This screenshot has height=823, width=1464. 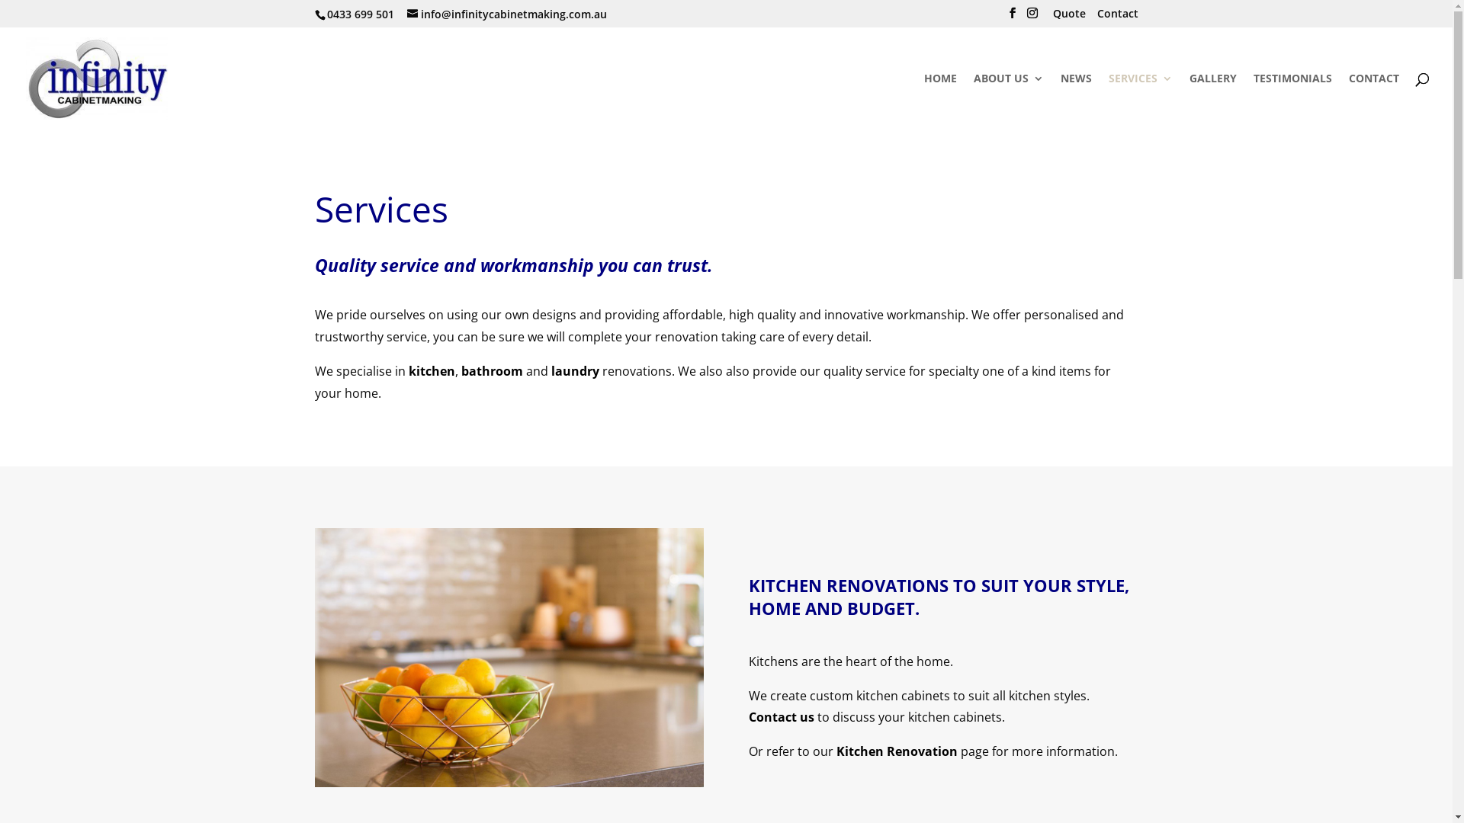 I want to click on CONTACT, so click(x=1374, y=101).